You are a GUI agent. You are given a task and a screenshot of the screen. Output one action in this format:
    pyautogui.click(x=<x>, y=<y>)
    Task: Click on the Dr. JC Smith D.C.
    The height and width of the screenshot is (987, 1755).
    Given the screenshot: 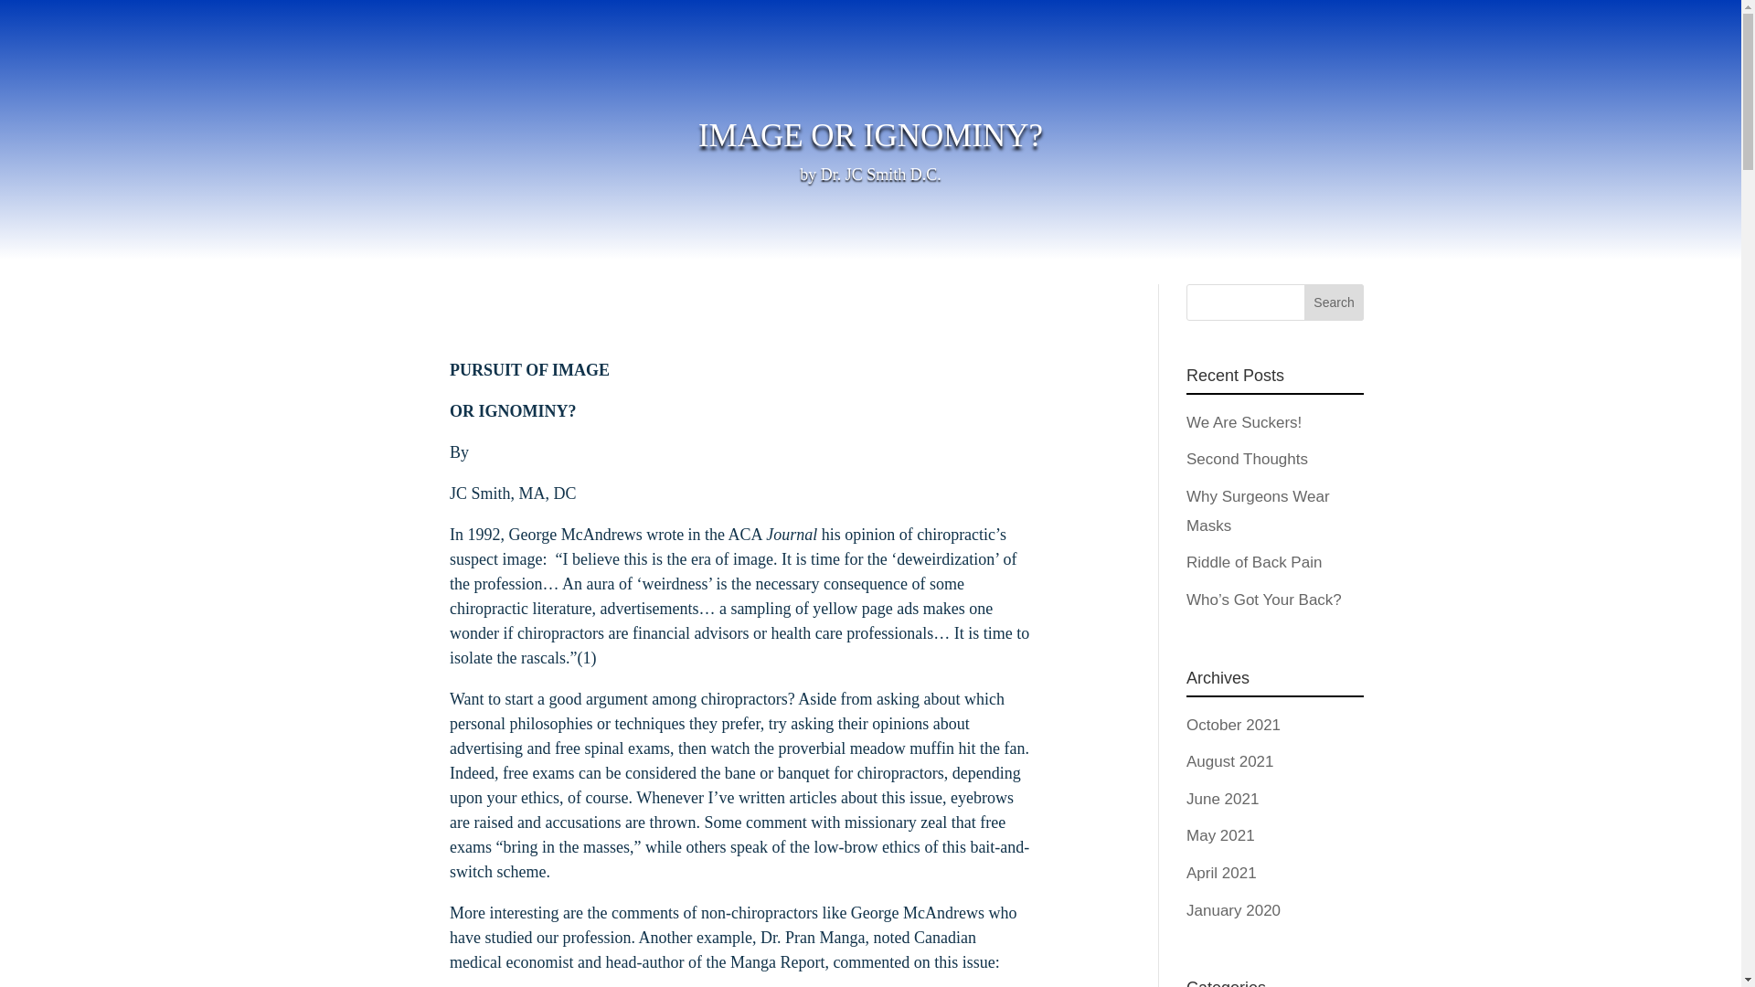 What is the action you would take?
    pyautogui.click(x=881, y=174)
    